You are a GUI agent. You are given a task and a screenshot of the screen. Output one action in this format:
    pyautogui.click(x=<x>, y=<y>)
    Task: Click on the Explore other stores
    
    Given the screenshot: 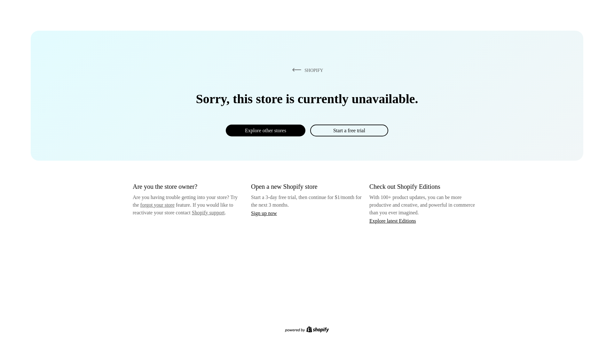 What is the action you would take?
    pyautogui.click(x=265, y=130)
    